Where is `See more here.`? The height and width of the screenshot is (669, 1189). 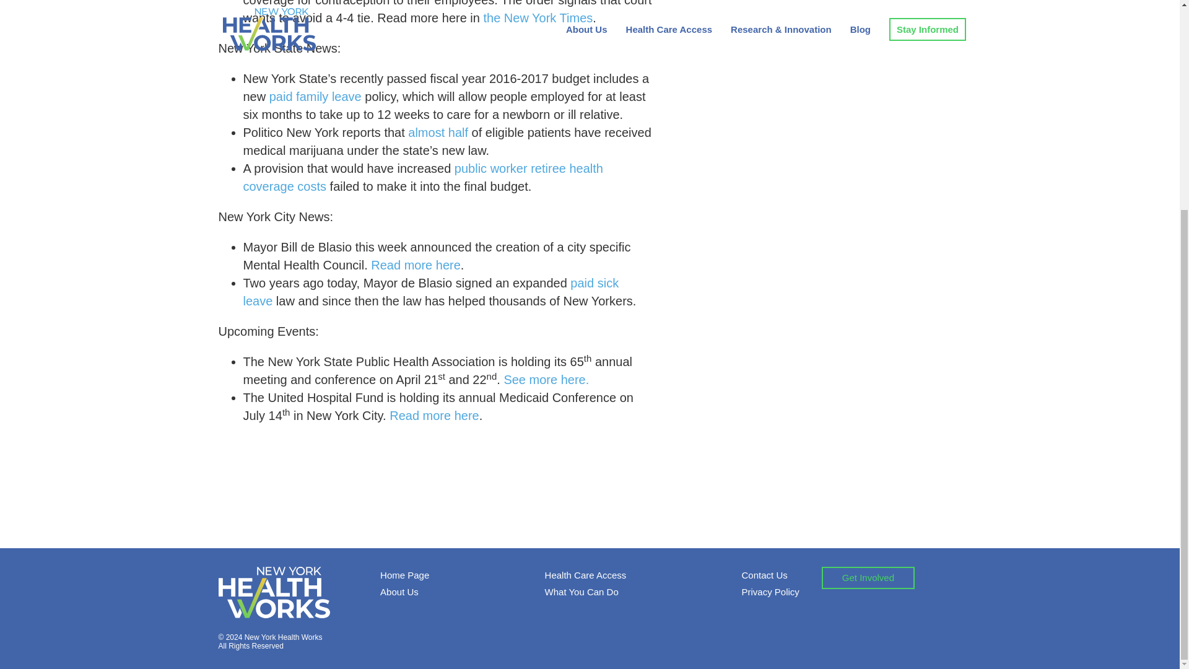 See more here. is located at coordinates (546, 379).